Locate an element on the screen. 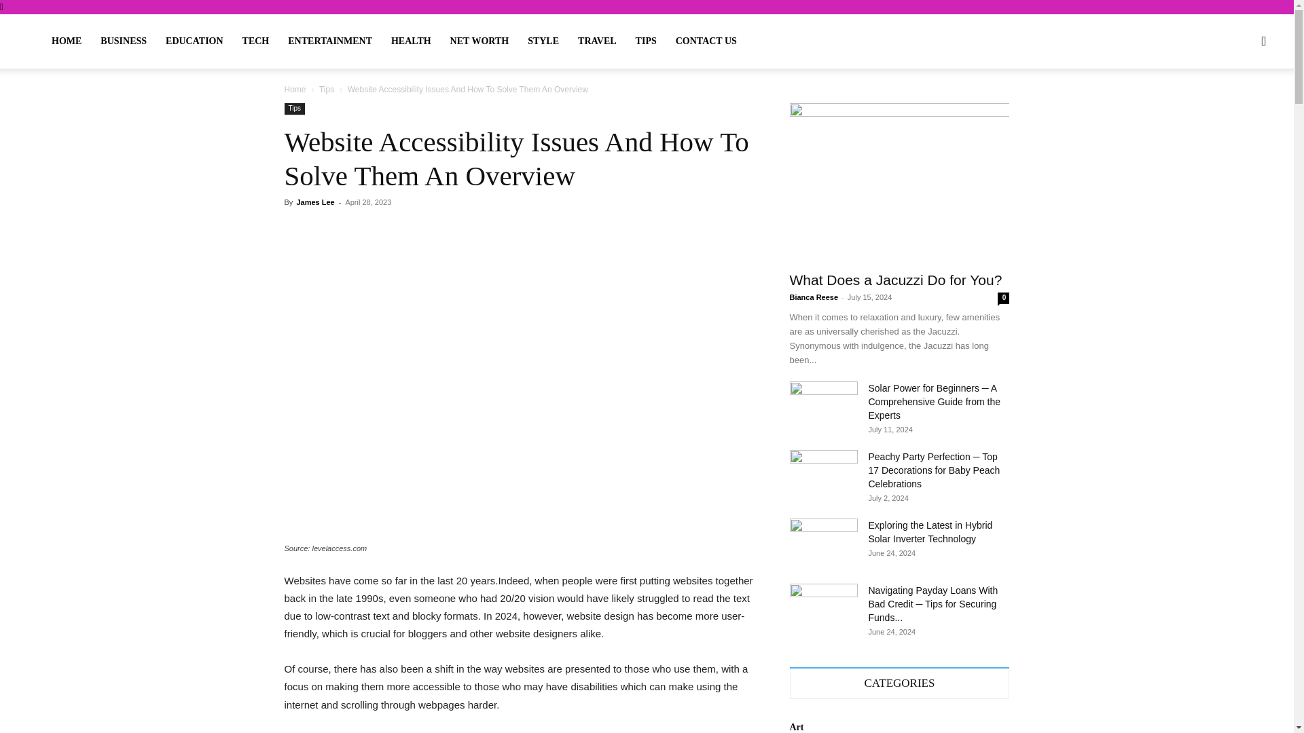 The image size is (1304, 733). HEALTH is located at coordinates (411, 41).